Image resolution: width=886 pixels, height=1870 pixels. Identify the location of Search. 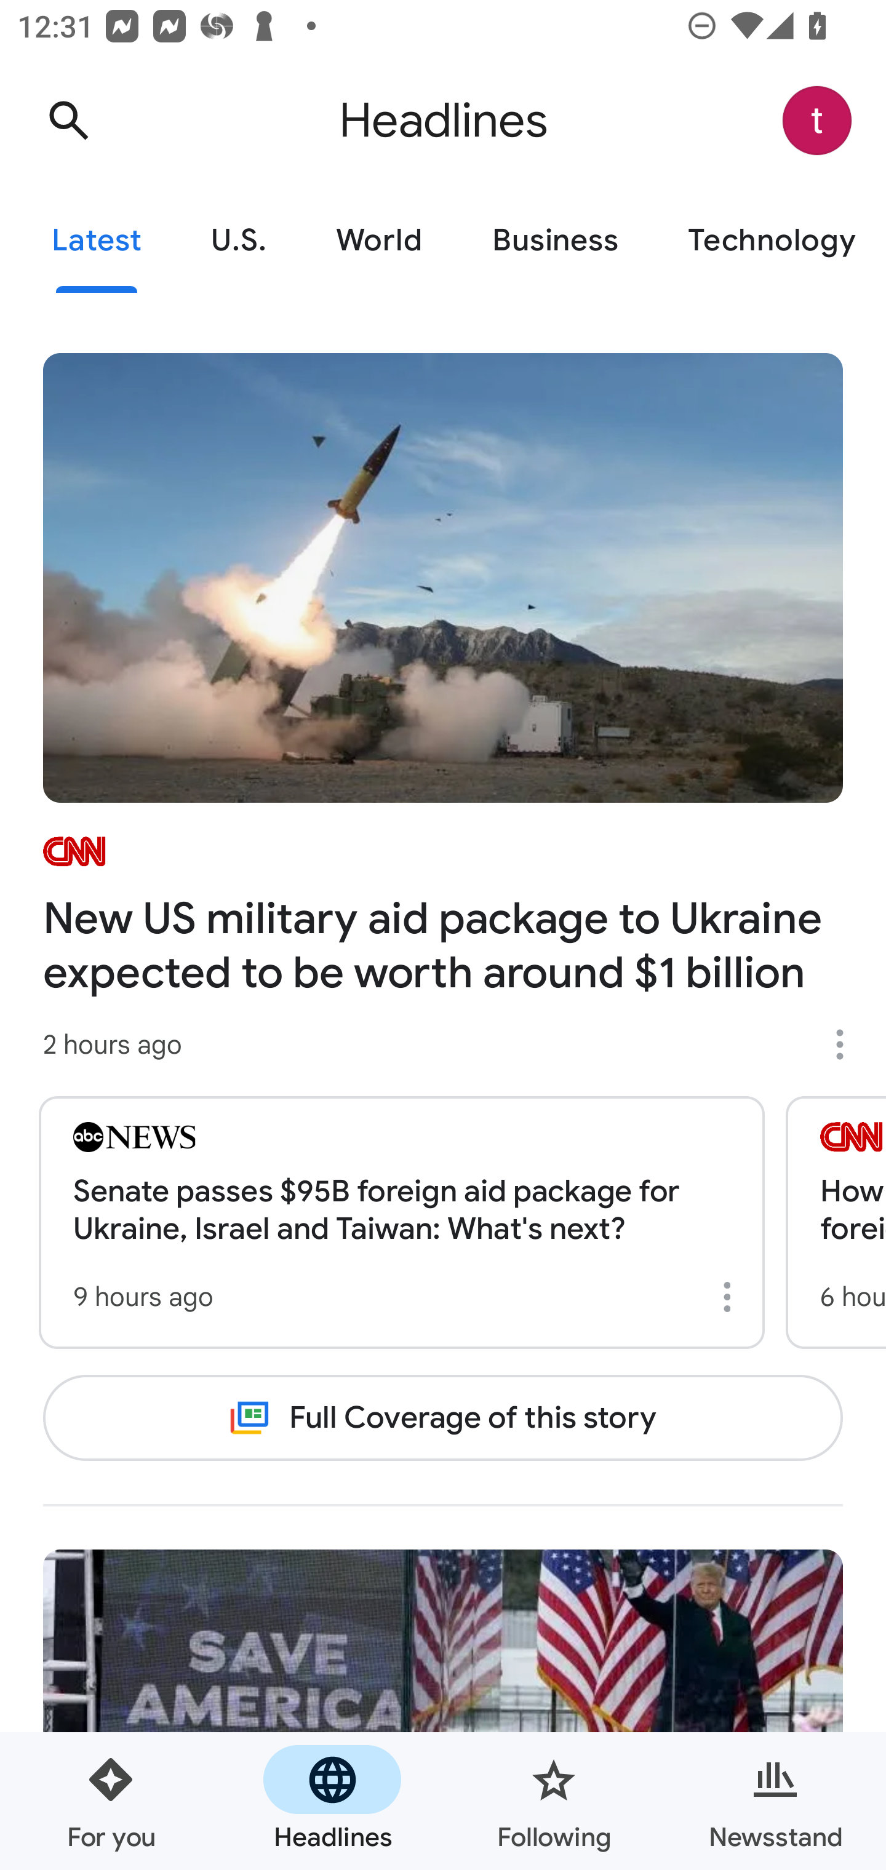
(68, 121).